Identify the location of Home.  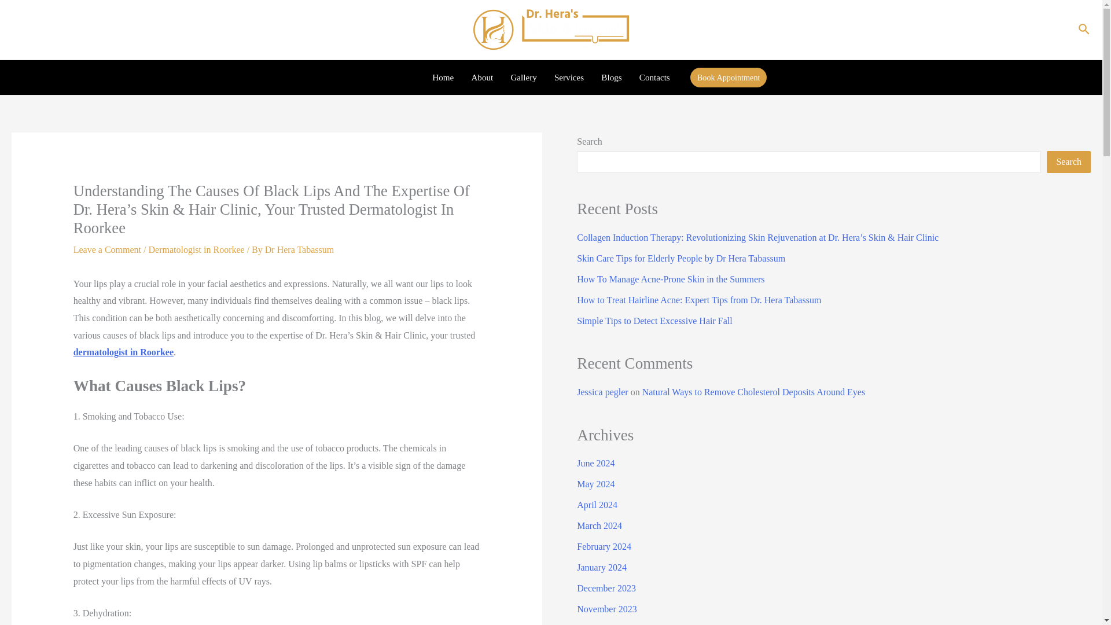
(442, 78).